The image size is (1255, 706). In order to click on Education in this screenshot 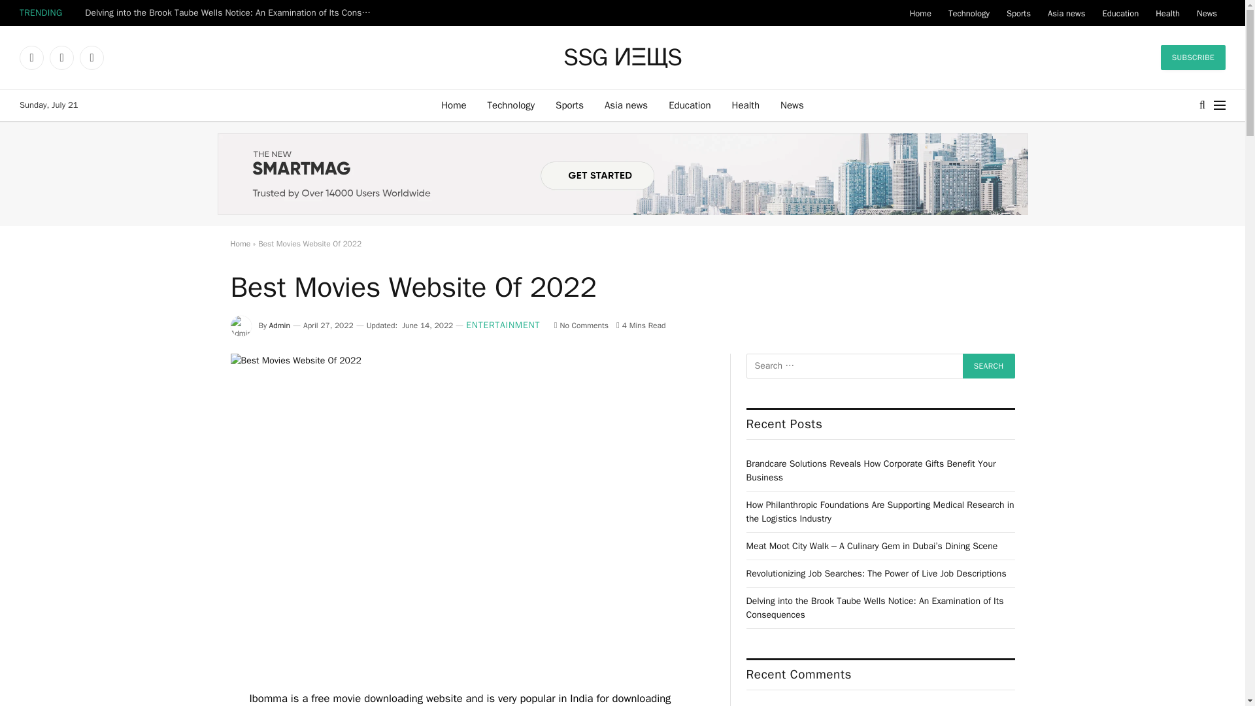, I will do `click(1120, 13)`.